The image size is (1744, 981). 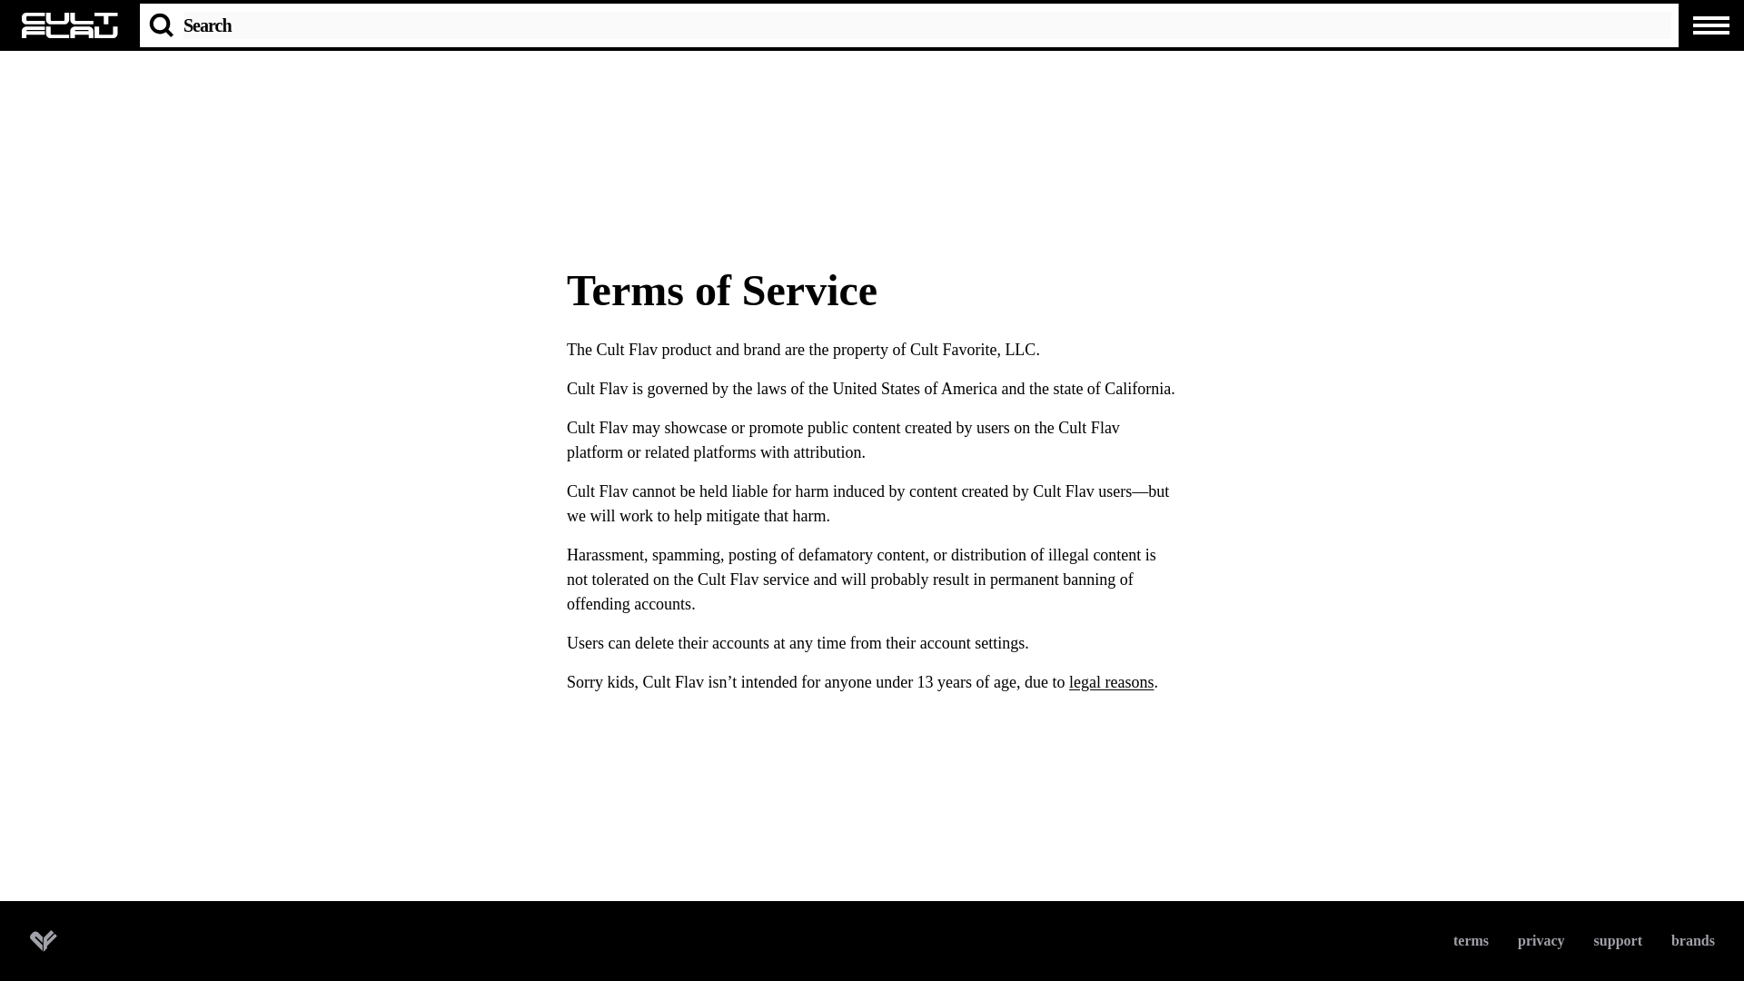 I want to click on terms, so click(x=1471, y=940).